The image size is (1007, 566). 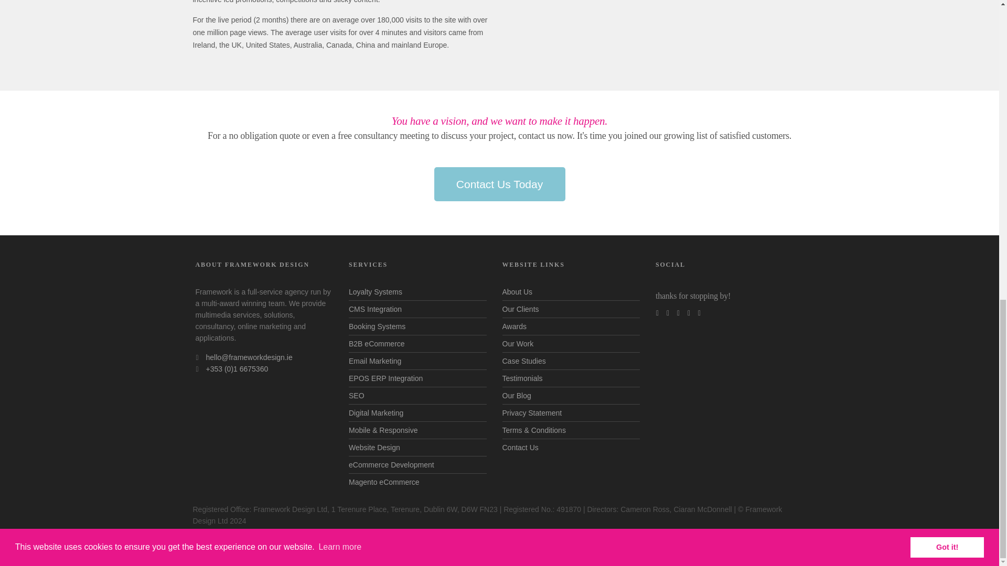 I want to click on Email Marketing, so click(x=374, y=361).